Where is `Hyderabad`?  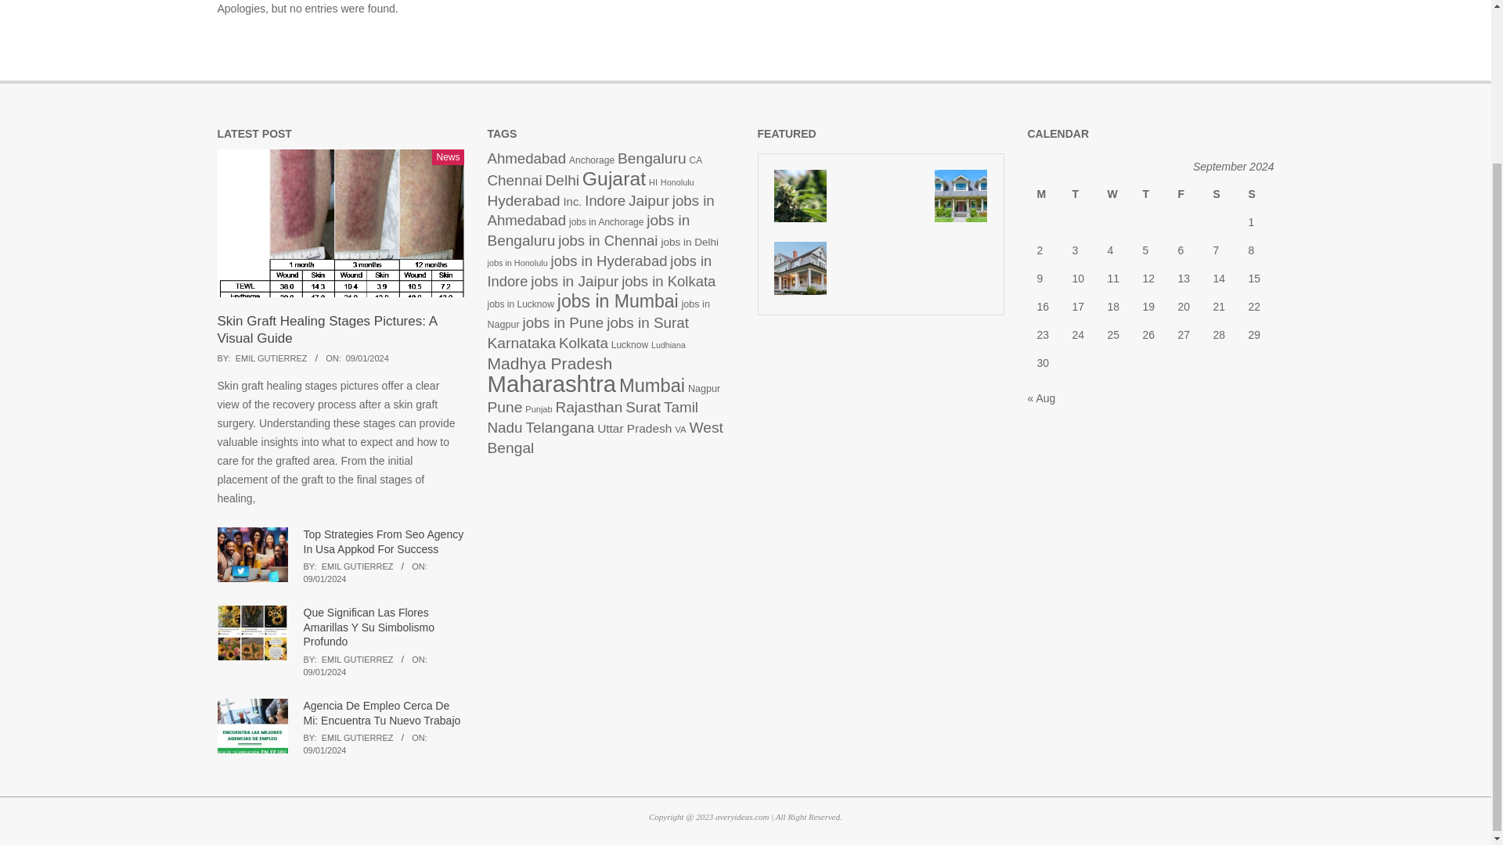 Hyderabad is located at coordinates (523, 200).